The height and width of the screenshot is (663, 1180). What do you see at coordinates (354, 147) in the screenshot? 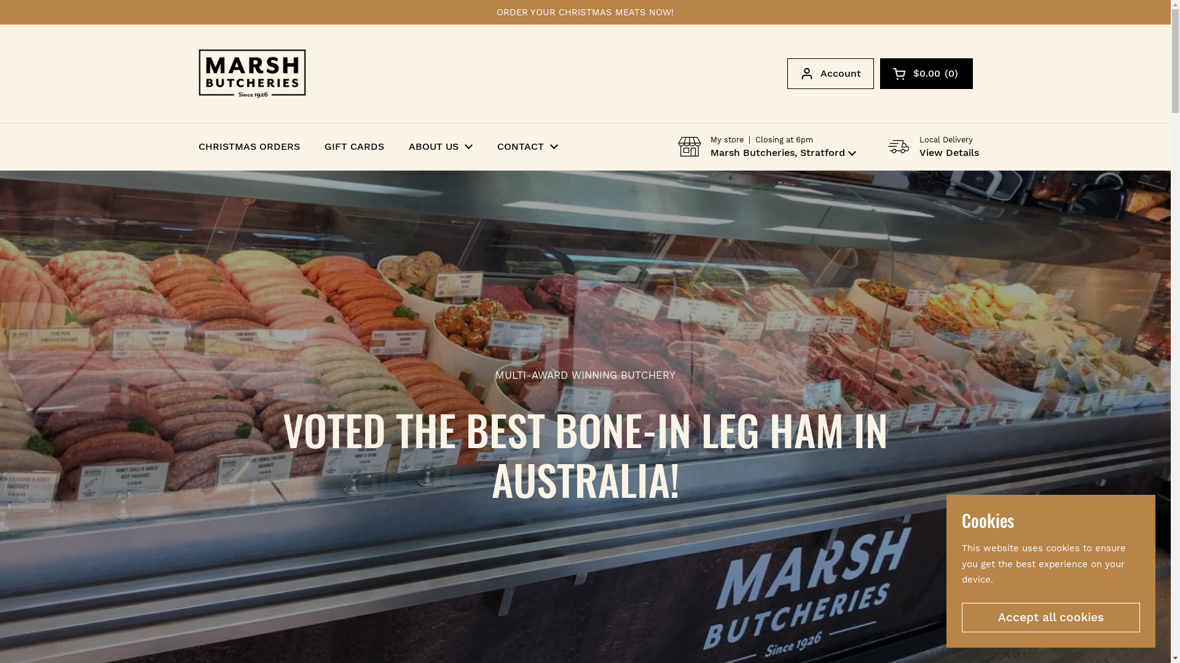
I see `GIFT CARDS` at bounding box center [354, 147].